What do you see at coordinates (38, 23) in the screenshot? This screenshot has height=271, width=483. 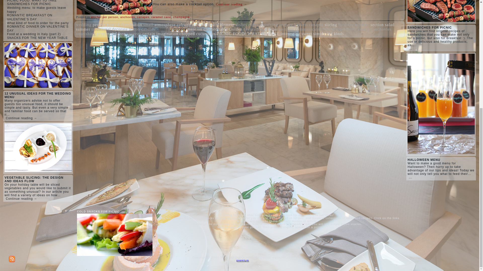 I see `What kind of food to order for the party` at bounding box center [38, 23].